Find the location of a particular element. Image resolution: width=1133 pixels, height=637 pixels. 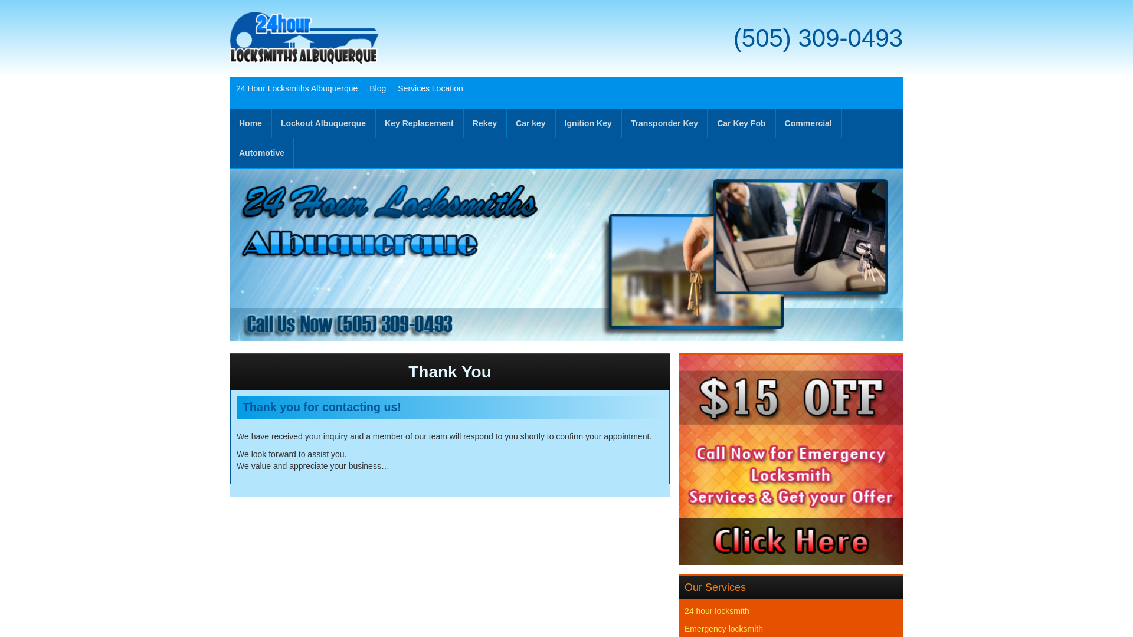

Transponder Key is located at coordinates (664, 123).